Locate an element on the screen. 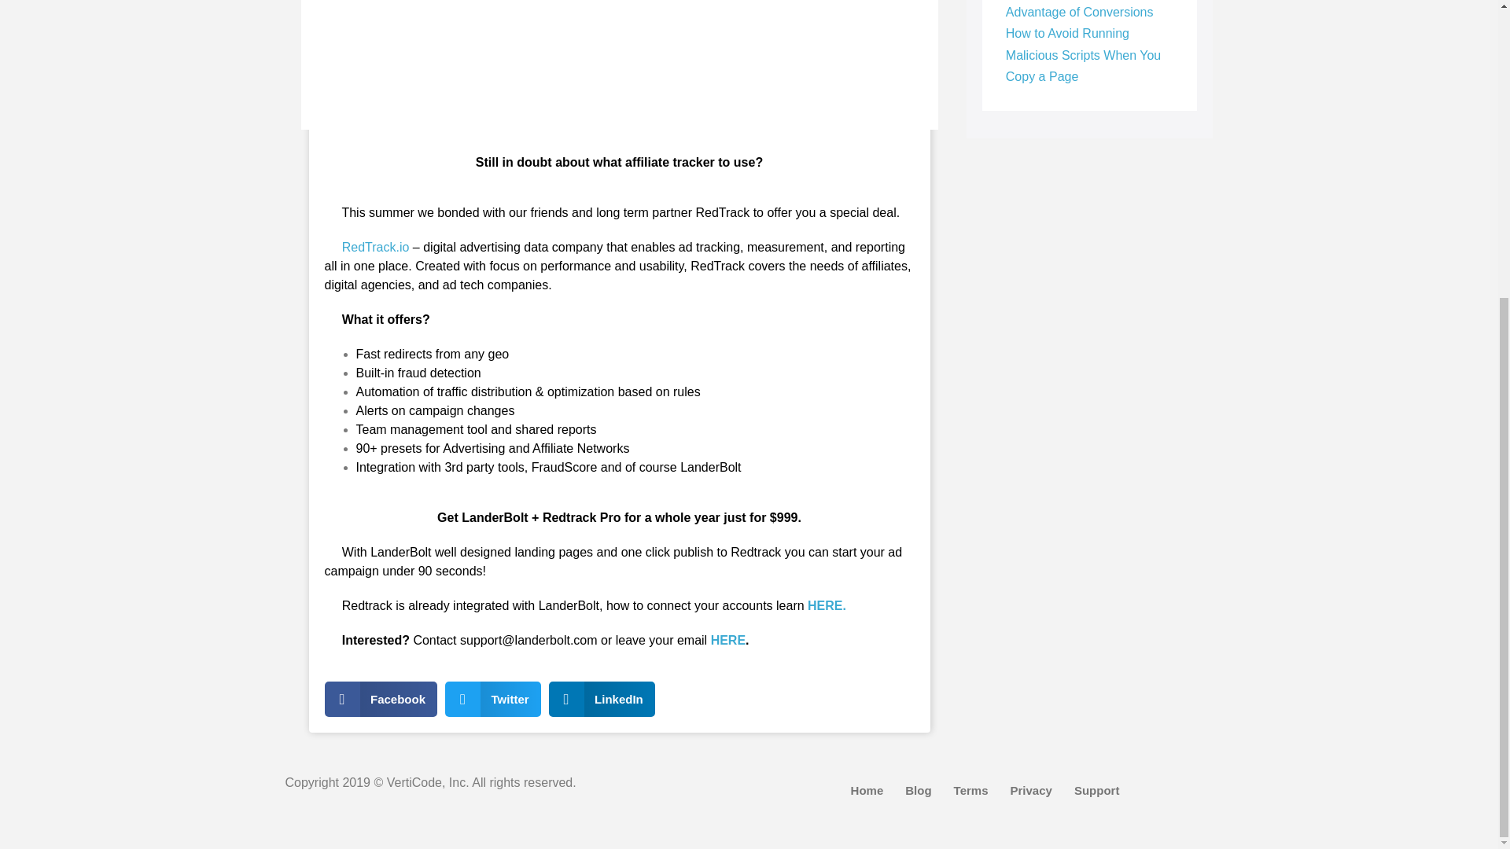 This screenshot has height=849, width=1510. 8 Factors Taking Full Advantage of Conversions is located at coordinates (1079, 9).